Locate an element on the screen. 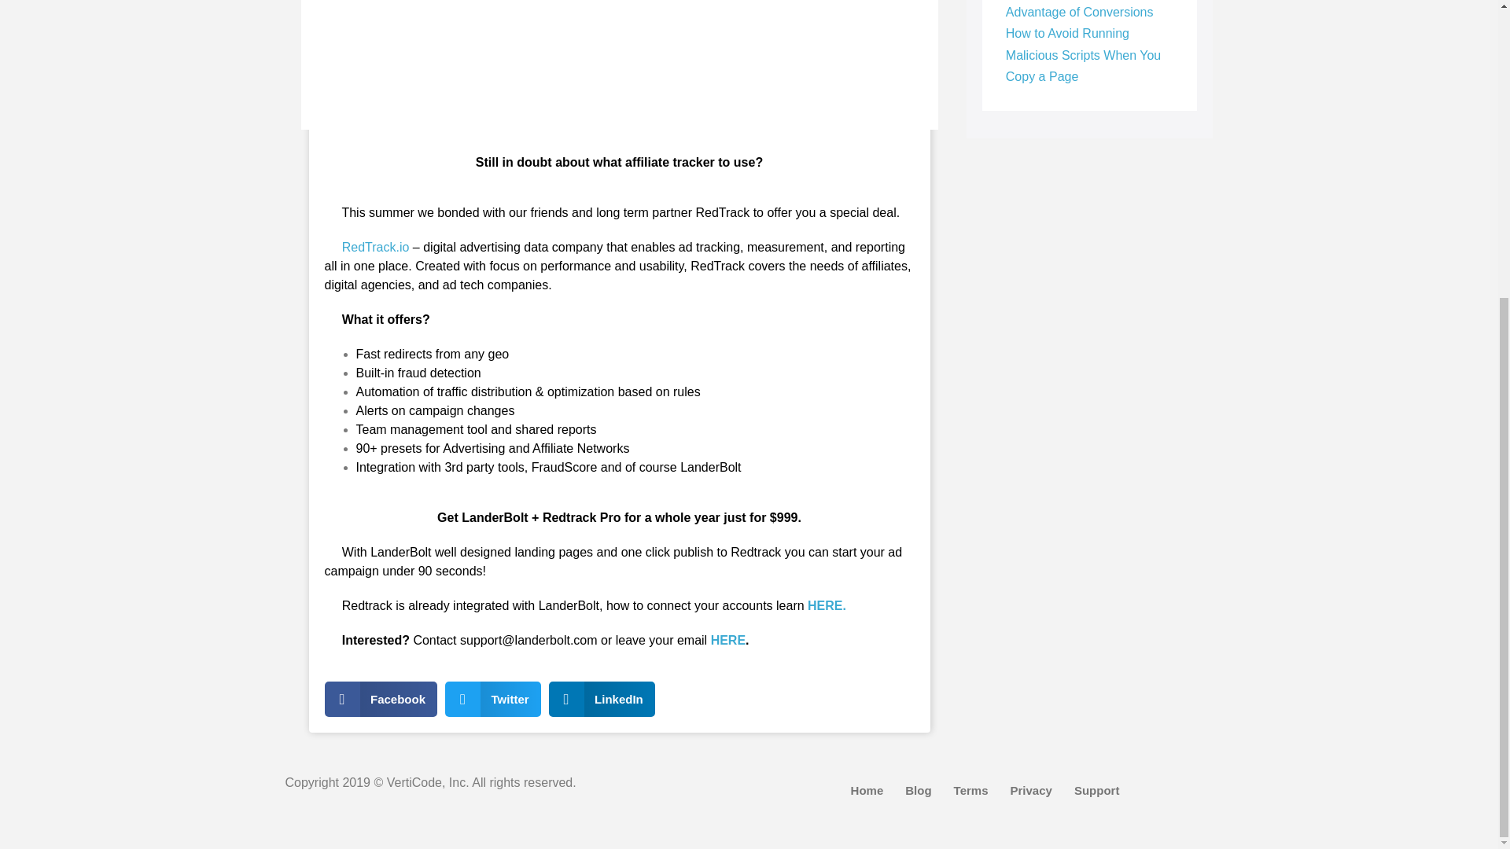 This screenshot has height=849, width=1510. 8 Factors Taking Full Advantage of Conversions is located at coordinates (1079, 9).